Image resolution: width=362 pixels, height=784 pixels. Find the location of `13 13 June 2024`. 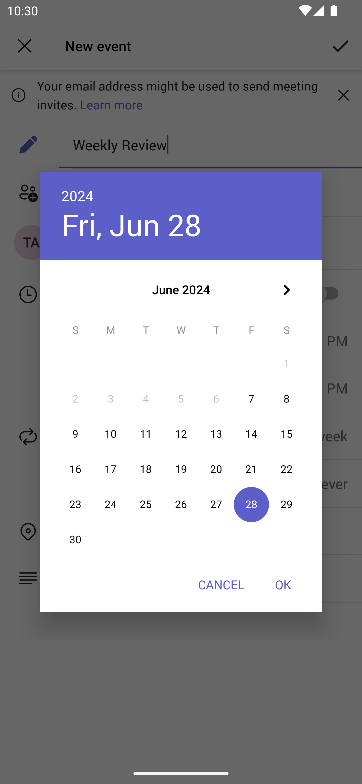

13 13 June 2024 is located at coordinates (216, 434).